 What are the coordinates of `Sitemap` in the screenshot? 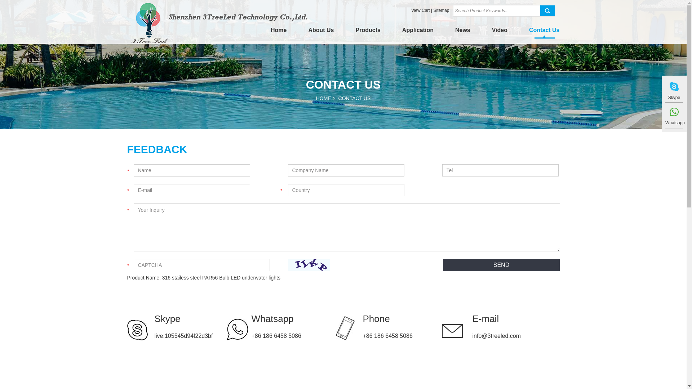 It's located at (441, 10).